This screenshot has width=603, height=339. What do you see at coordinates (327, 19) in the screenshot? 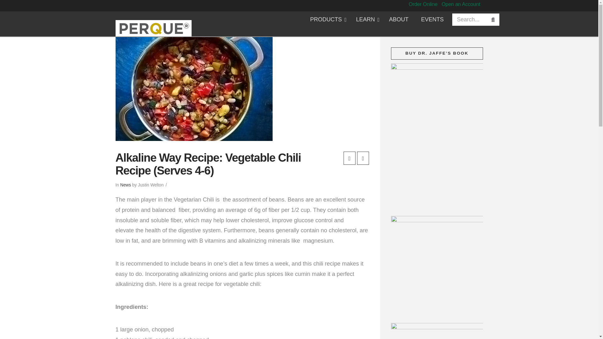
I see `PRODUCTS` at bounding box center [327, 19].